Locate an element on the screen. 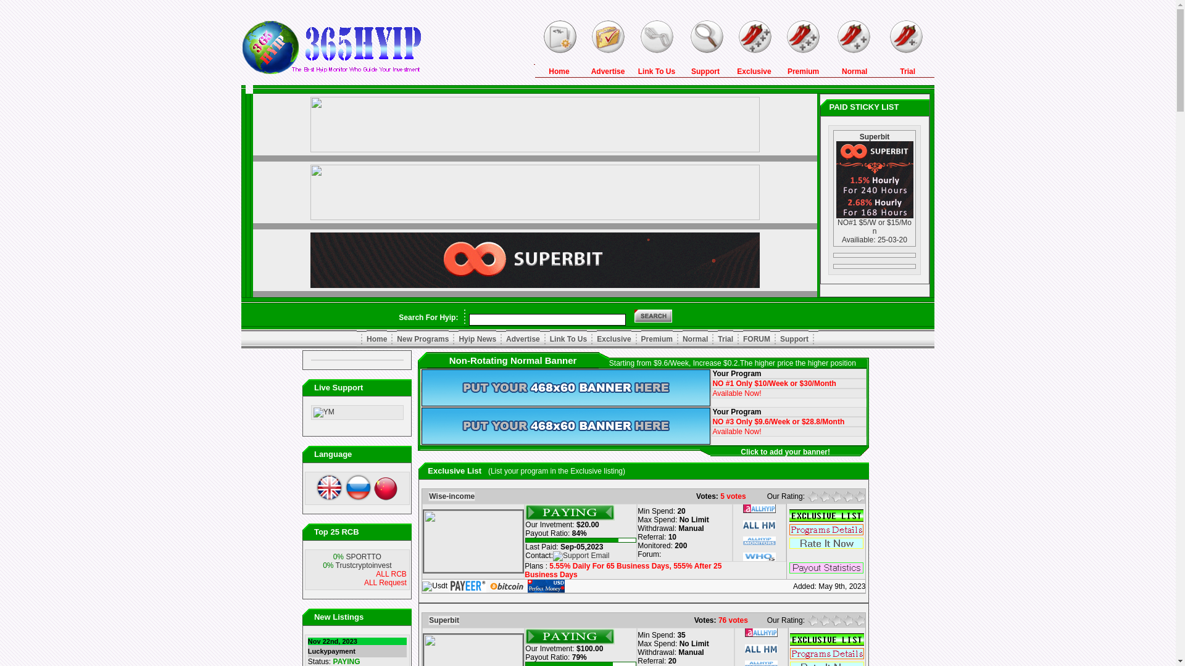  ALL RCB is located at coordinates (391, 574).